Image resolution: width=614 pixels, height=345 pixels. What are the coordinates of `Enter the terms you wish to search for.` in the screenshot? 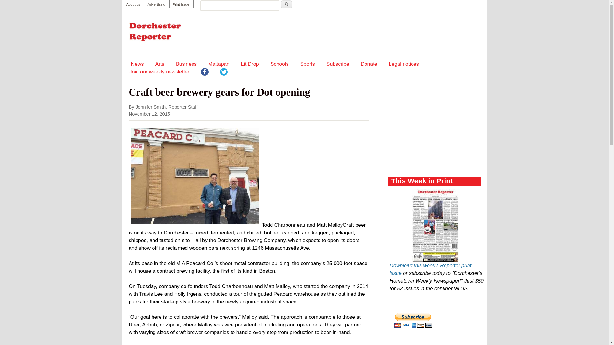 It's located at (240, 5).